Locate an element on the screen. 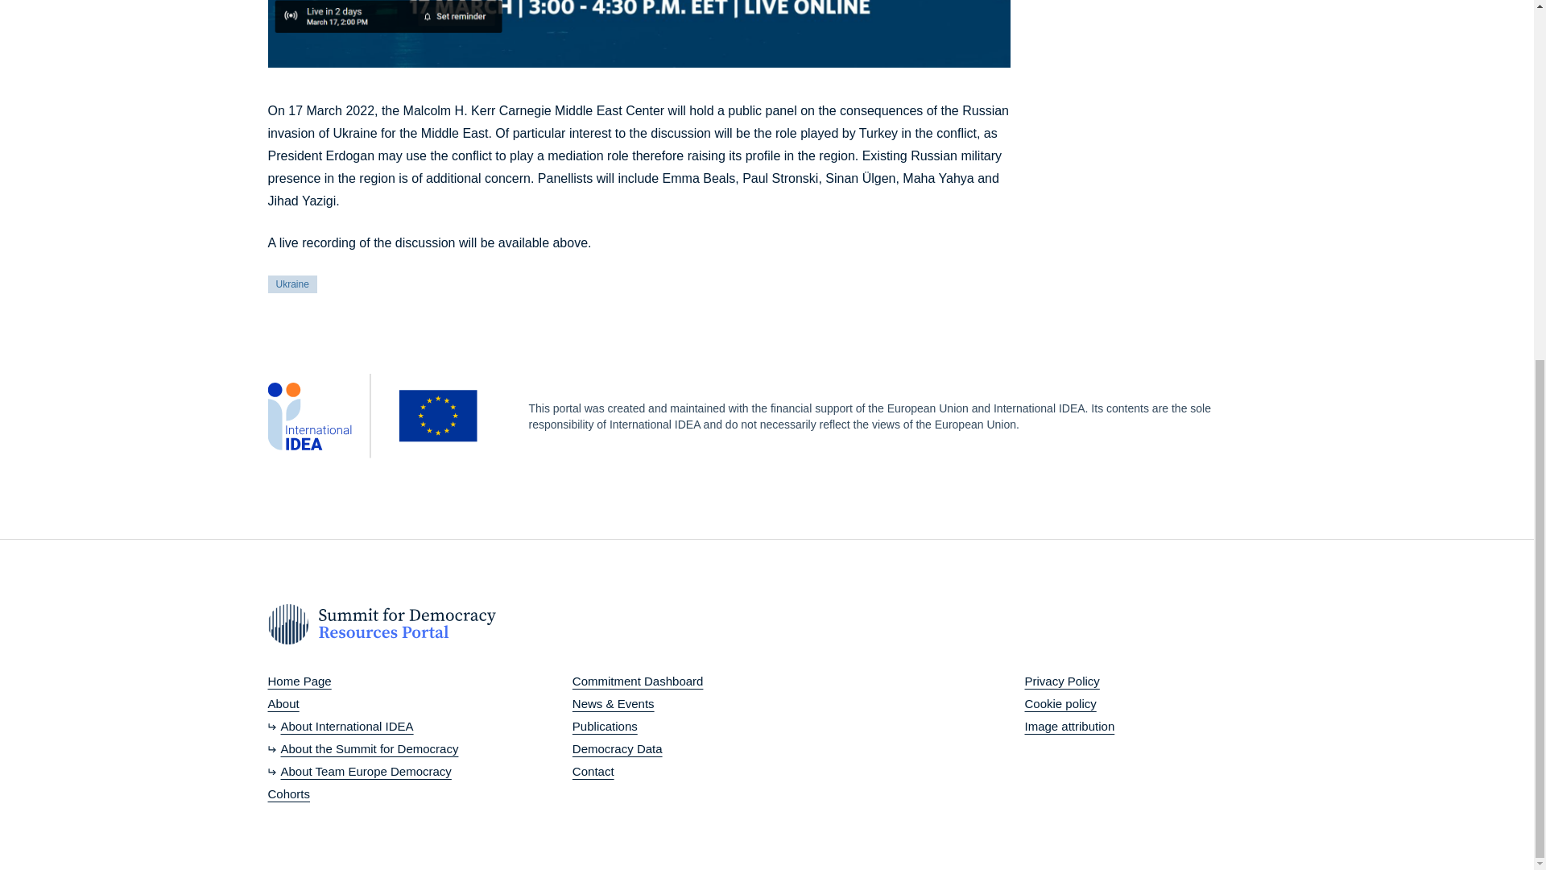 The image size is (1546, 870). About Team Europe Democracy is located at coordinates (362, 772).